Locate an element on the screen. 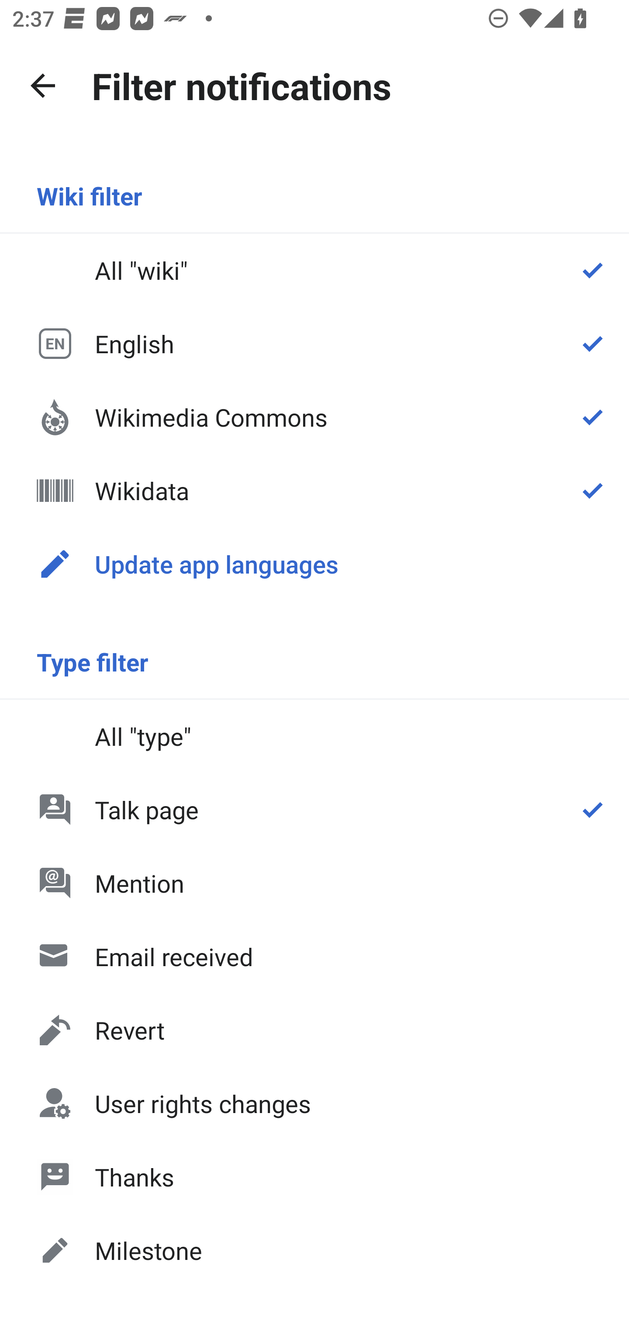  Thanks is located at coordinates (314, 1177).